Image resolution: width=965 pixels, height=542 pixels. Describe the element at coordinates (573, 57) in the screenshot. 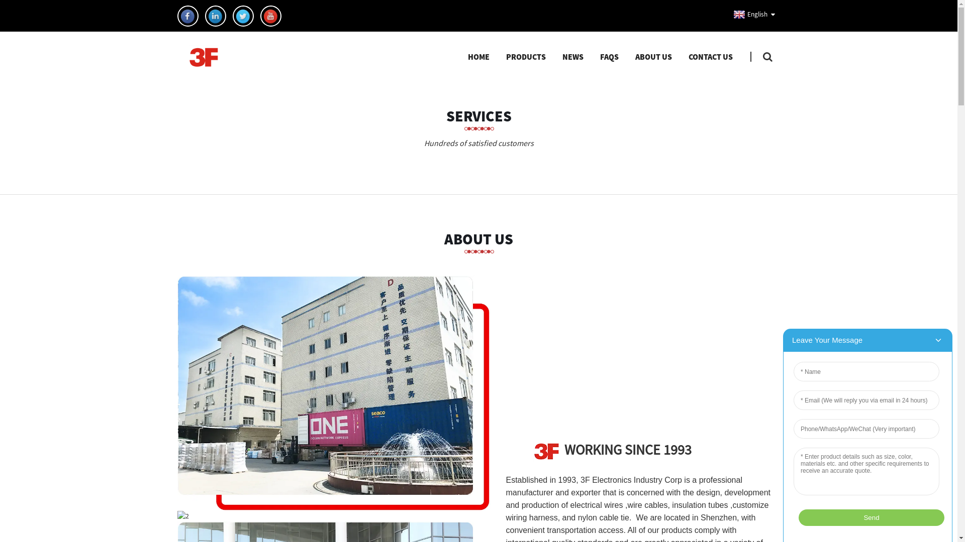

I see `NEWS` at that location.